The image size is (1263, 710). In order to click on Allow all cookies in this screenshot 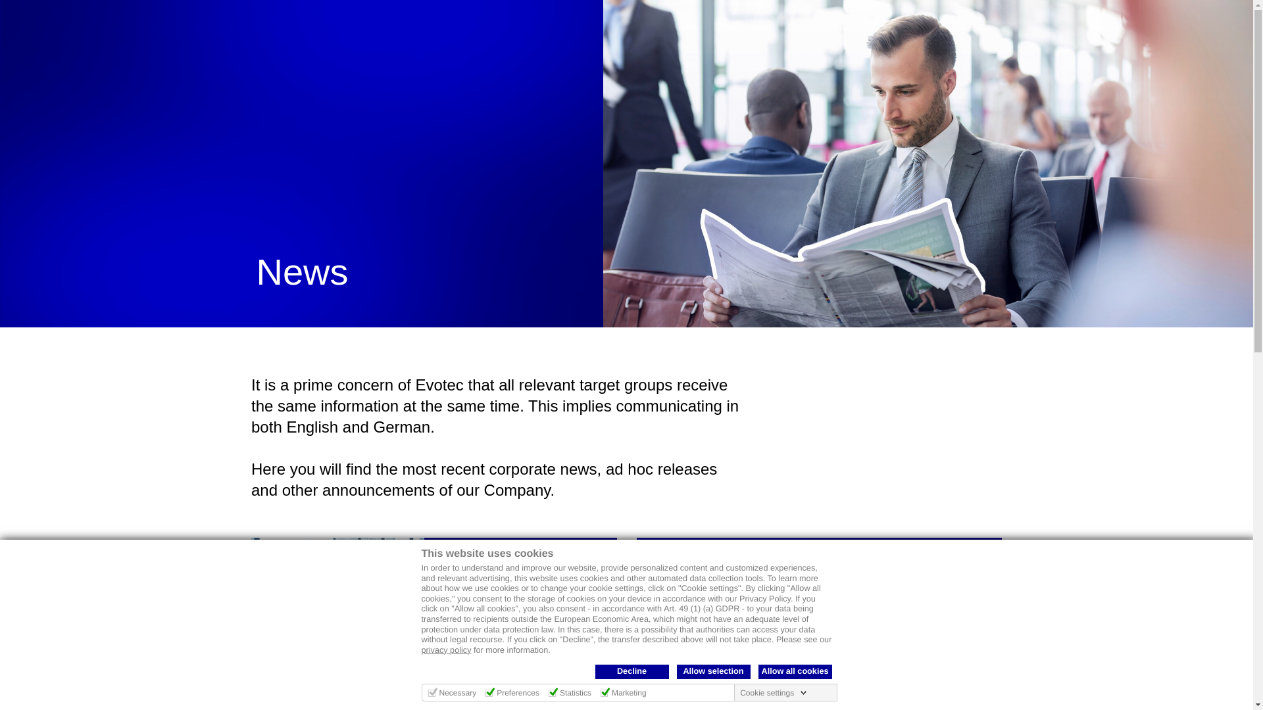, I will do `click(795, 671)`.